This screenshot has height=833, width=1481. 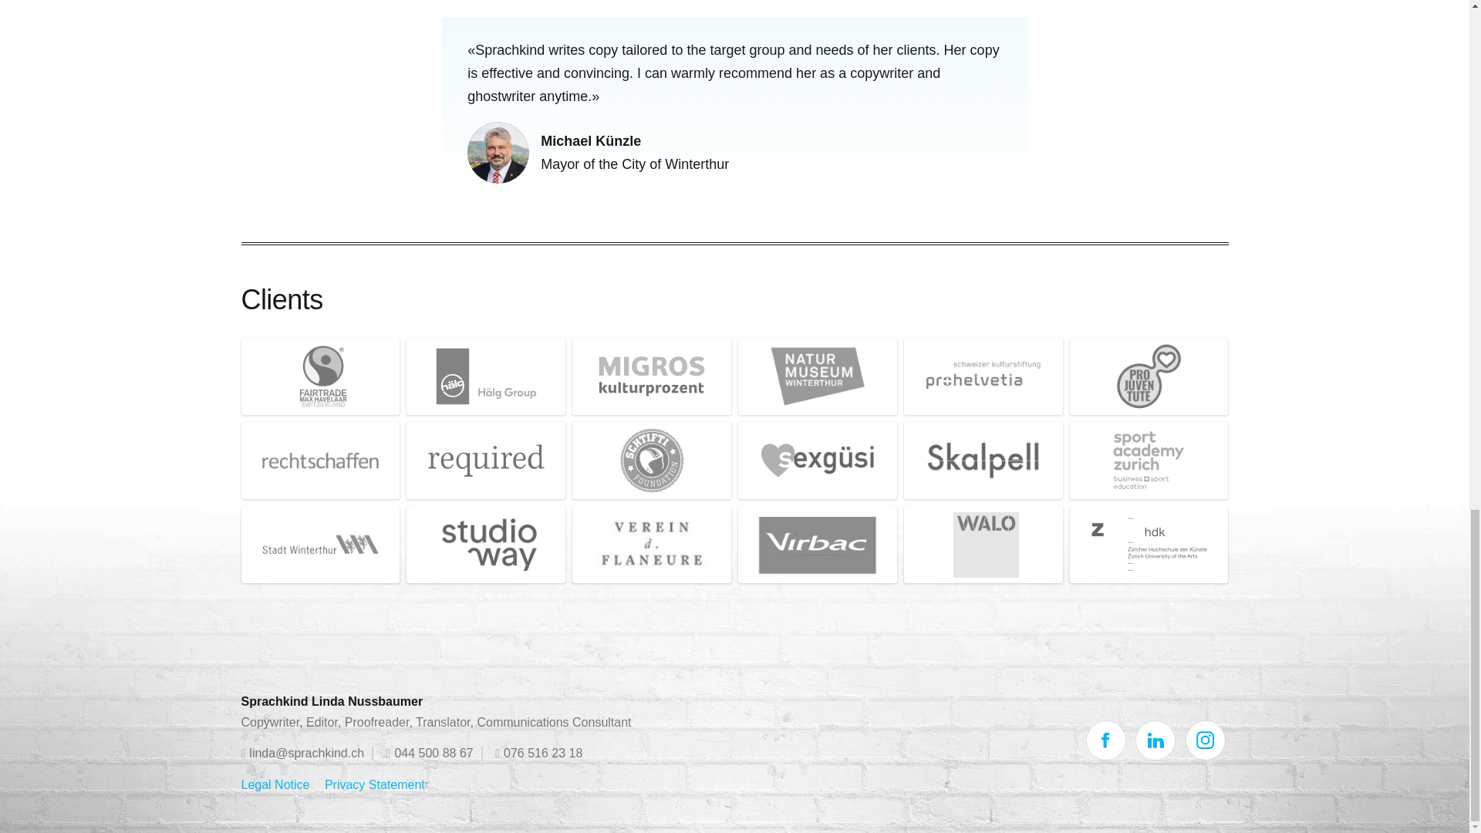 What do you see at coordinates (1106, 740) in the screenshot?
I see `Facebook` at bounding box center [1106, 740].